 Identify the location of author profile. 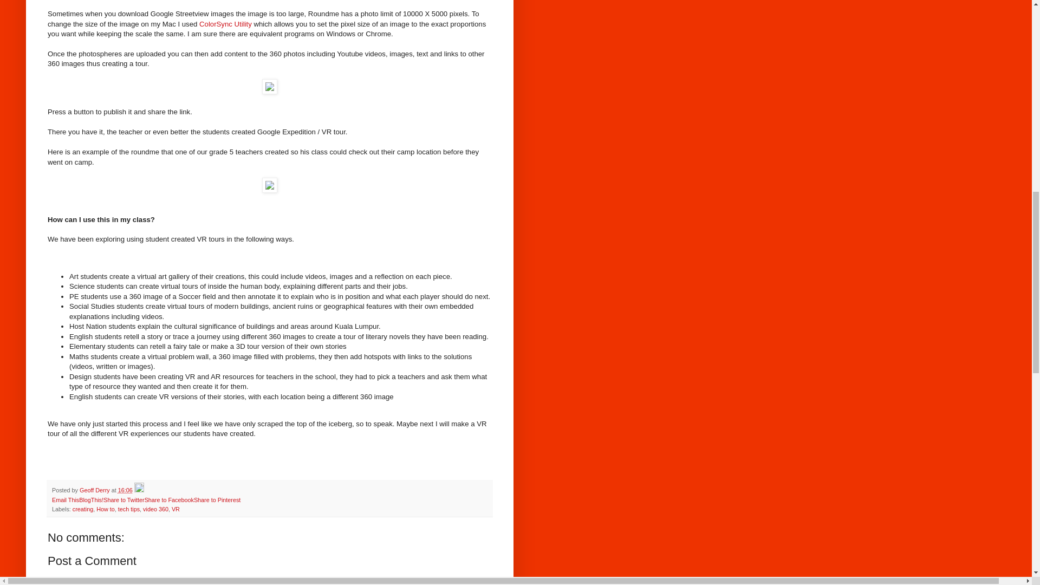
(95, 490).